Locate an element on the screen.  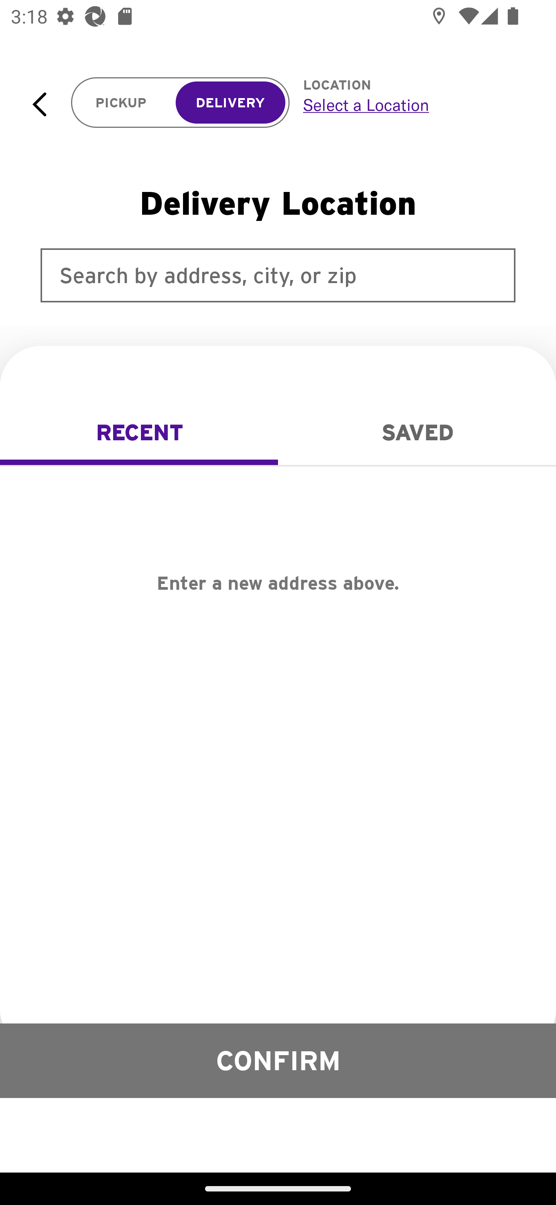
Saved SAVED is located at coordinates (417, 433).